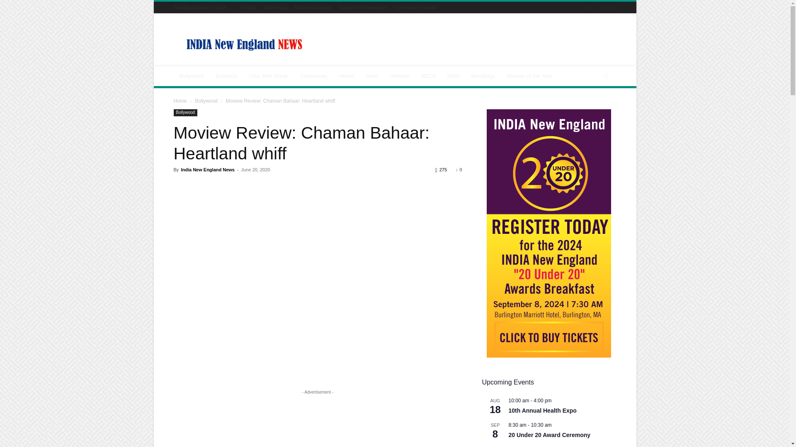 The image size is (796, 447). What do you see at coordinates (483, 76) in the screenshot?
I see `Weddings` at bounding box center [483, 76].